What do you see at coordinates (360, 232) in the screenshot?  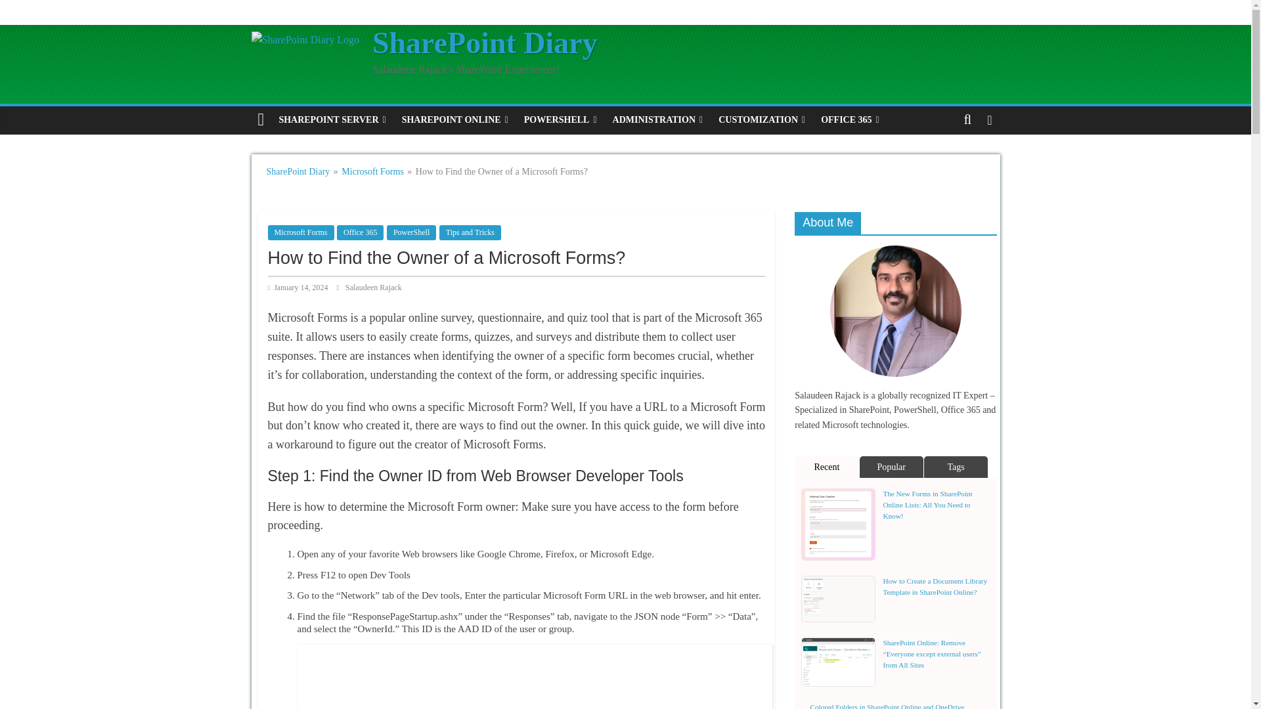 I see `Office 365` at bounding box center [360, 232].